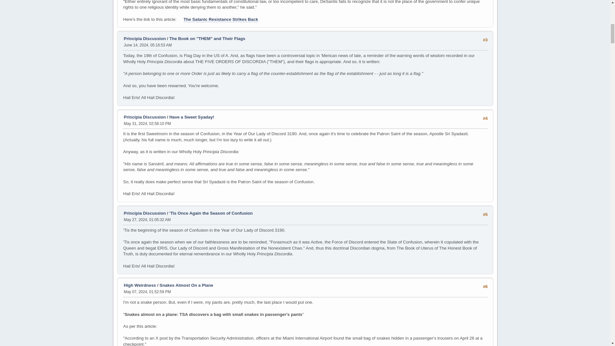  I want to click on Principia Discussion, so click(144, 213).